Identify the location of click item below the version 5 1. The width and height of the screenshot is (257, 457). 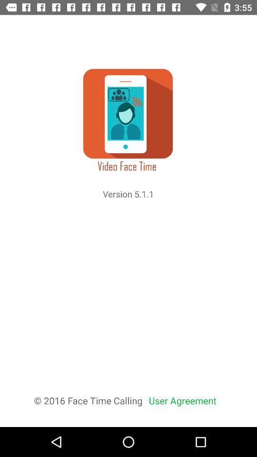
(183, 401).